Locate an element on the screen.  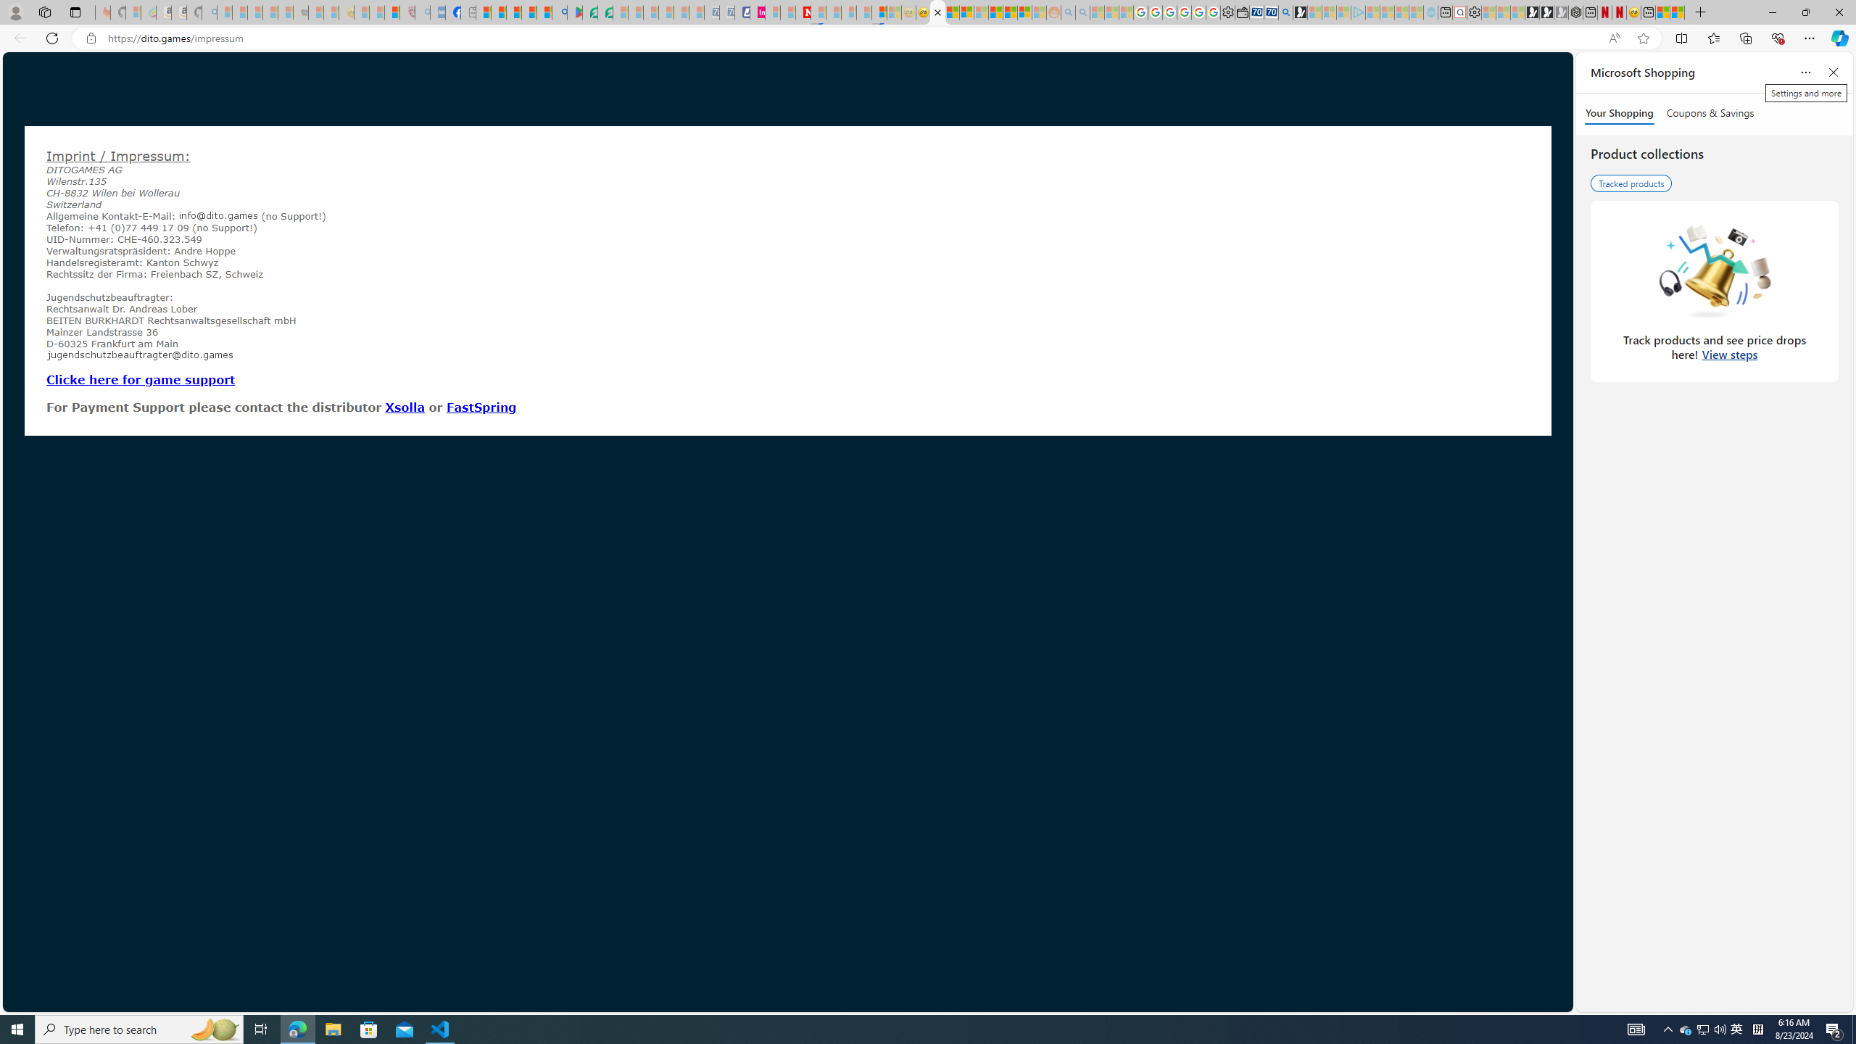
Combat Siege is located at coordinates (302, 12).